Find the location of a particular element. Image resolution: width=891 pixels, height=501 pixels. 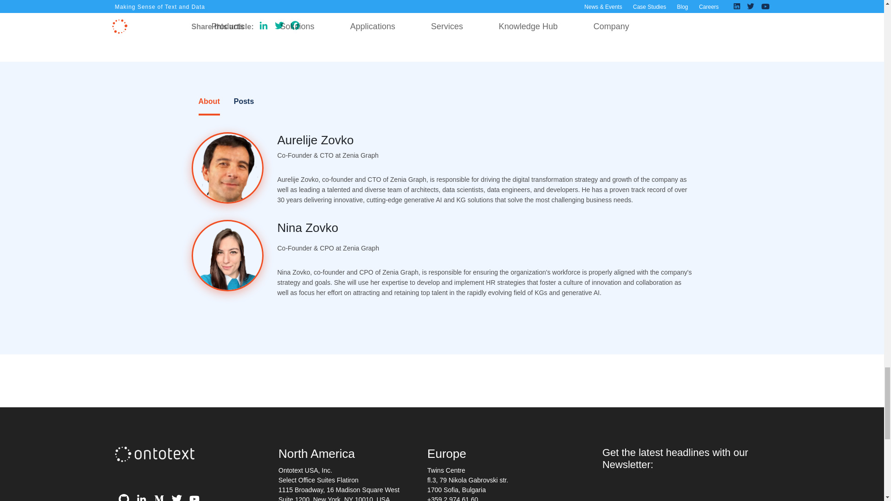

YouTube is located at coordinates (194, 496).